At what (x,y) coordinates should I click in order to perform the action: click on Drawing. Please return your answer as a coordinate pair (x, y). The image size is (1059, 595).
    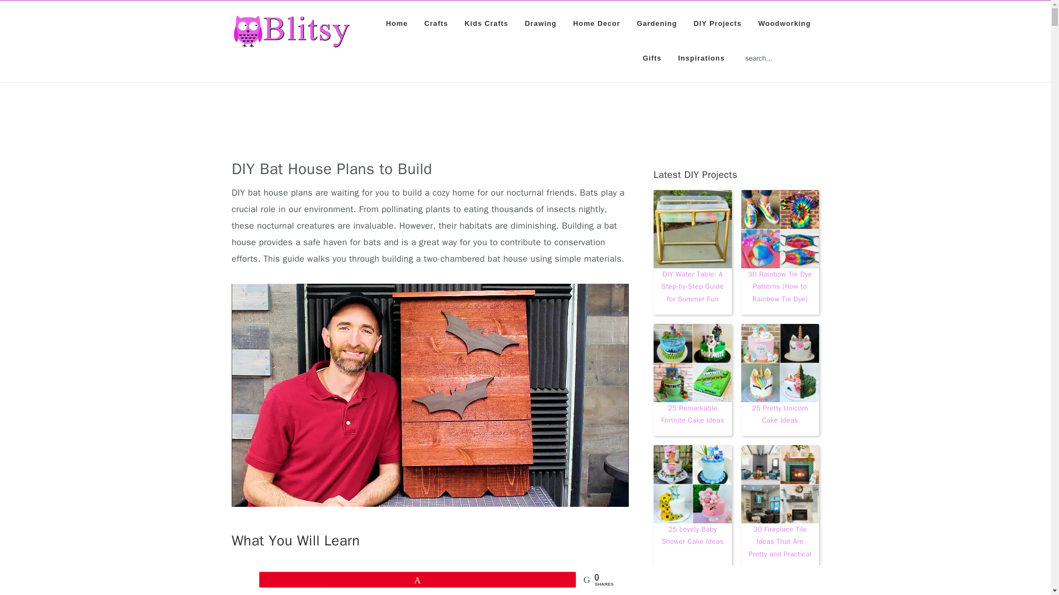
    Looking at the image, I should click on (541, 23).